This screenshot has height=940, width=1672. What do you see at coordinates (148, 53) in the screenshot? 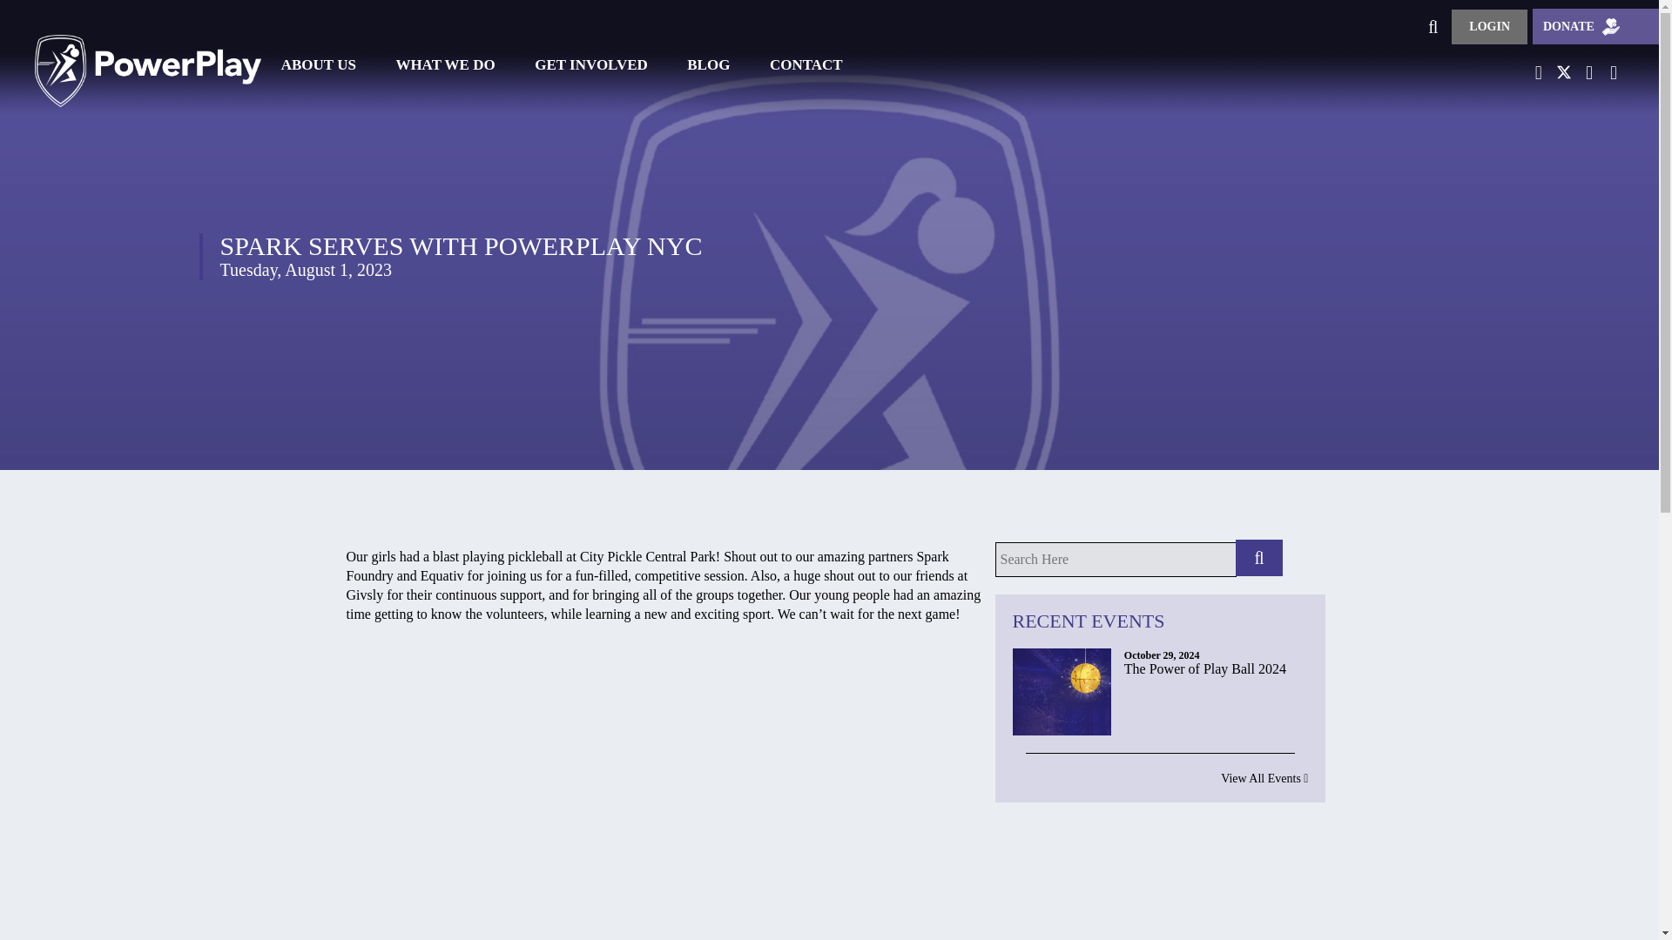
I see `LOGO` at bounding box center [148, 53].